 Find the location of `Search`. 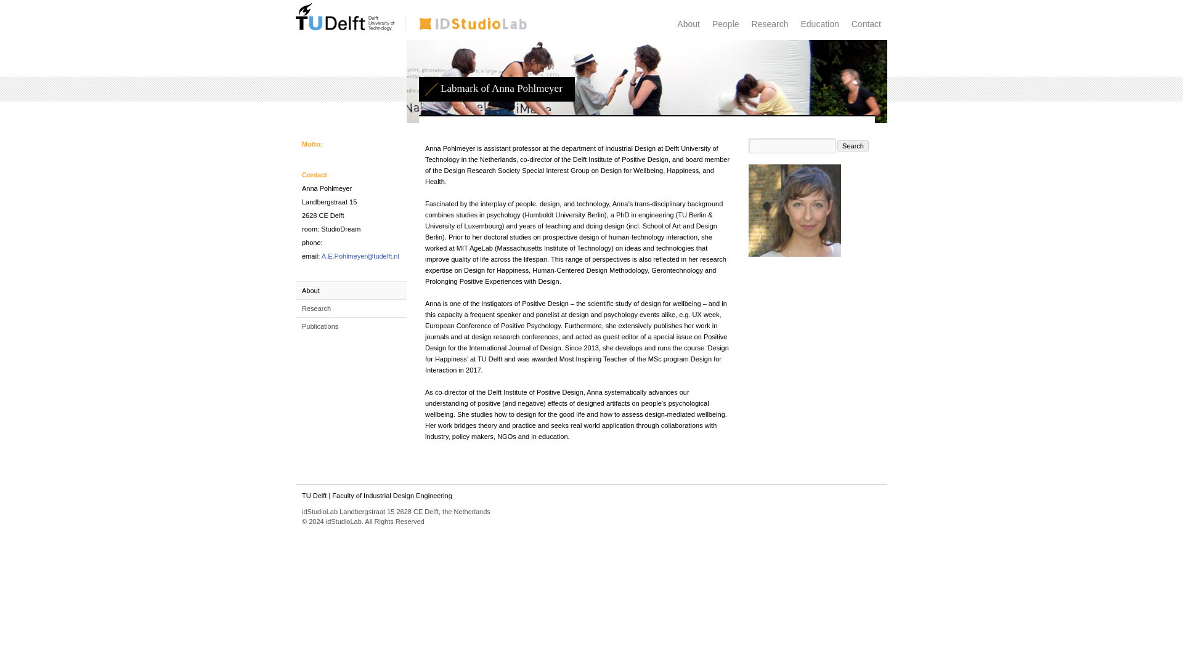

Search is located at coordinates (853, 145).